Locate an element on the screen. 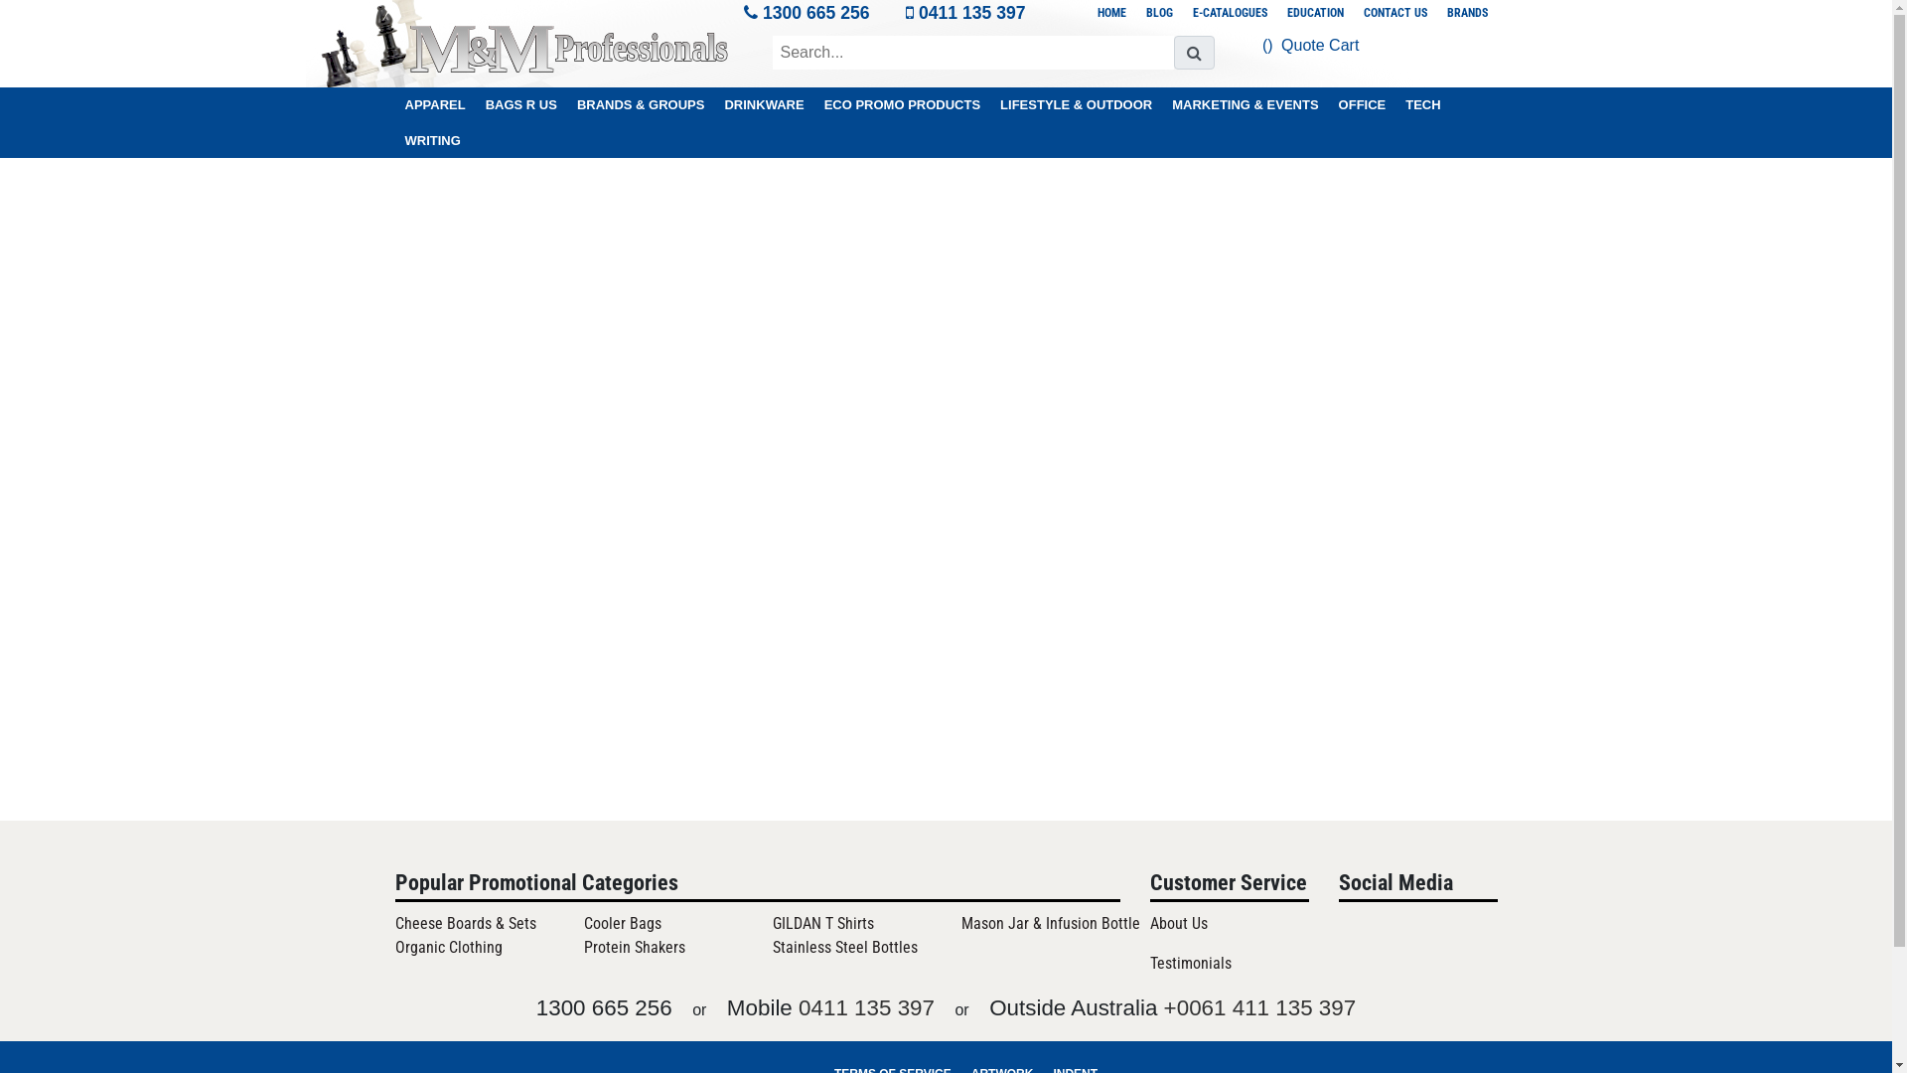 This screenshot has height=1073, width=1907. Testimonials is located at coordinates (1230, 964).